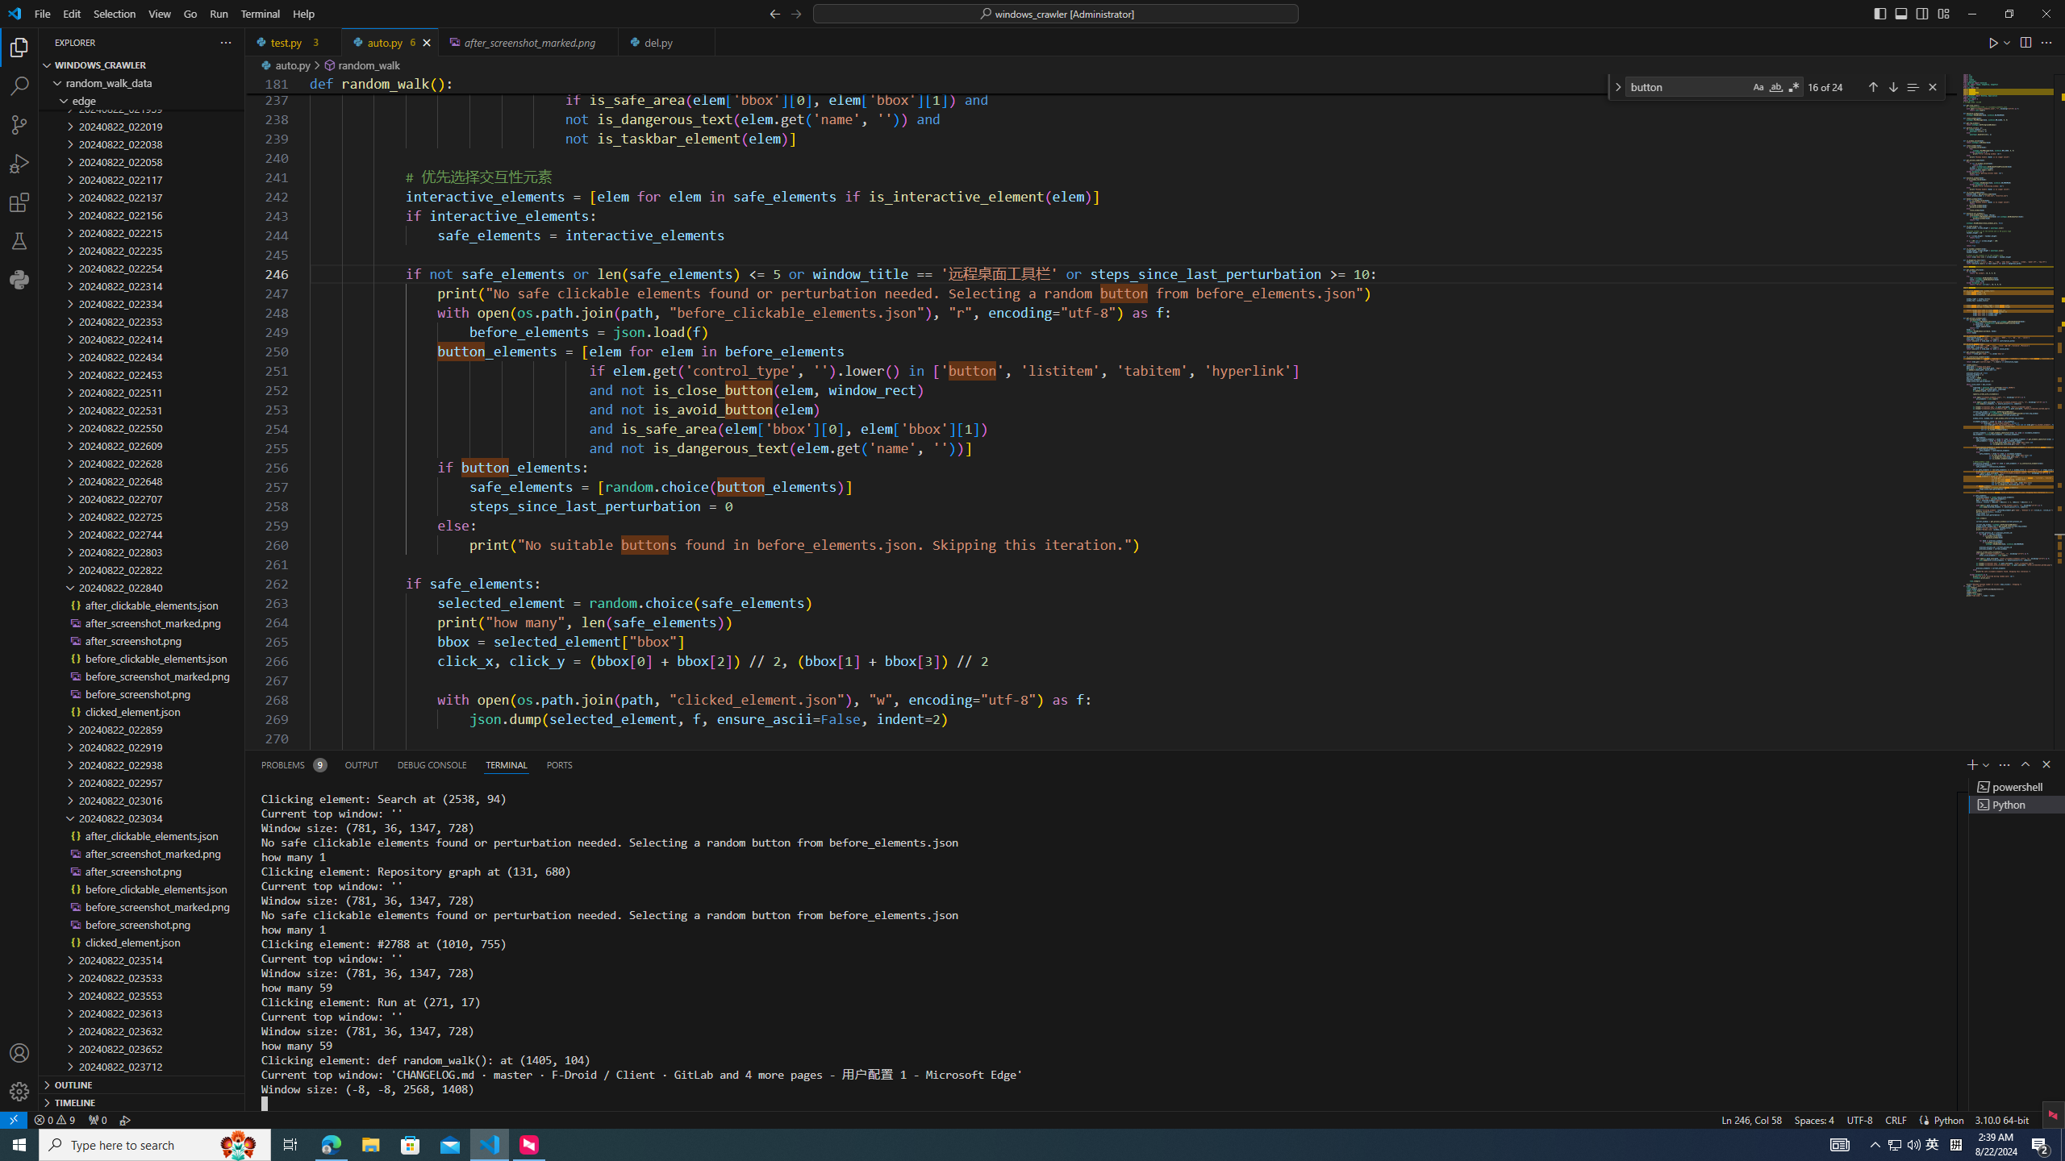 Image resolution: width=2065 pixels, height=1161 pixels. Describe the element at coordinates (703, 42) in the screenshot. I see `Close (Ctrl+F4)` at that location.